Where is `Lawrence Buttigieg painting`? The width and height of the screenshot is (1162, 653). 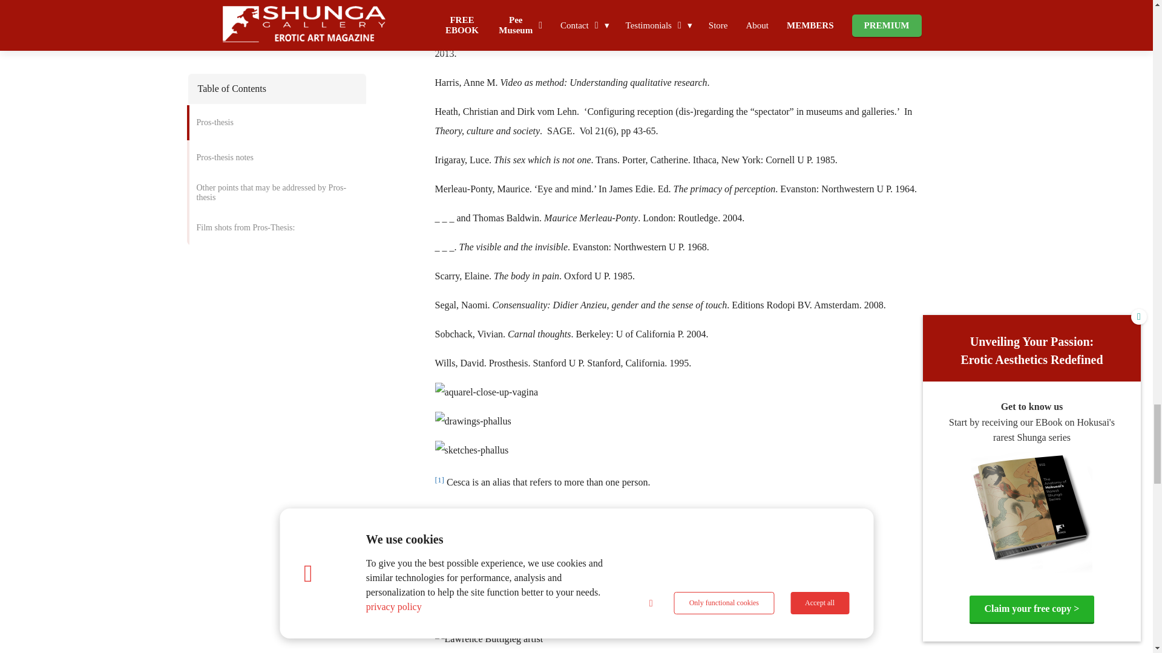 Lawrence Buttigieg painting is located at coordinates (495, 609).